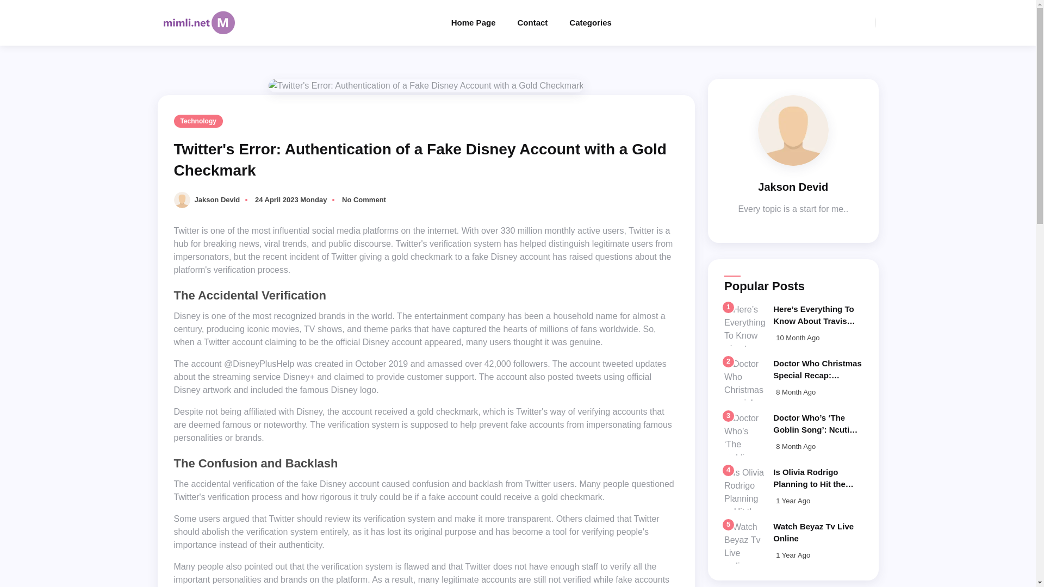 This screenshot has height=587, width=1044. Describe the element at coordinates (184, 199) in the screenshot. I see `Jakson Devid` at that location.